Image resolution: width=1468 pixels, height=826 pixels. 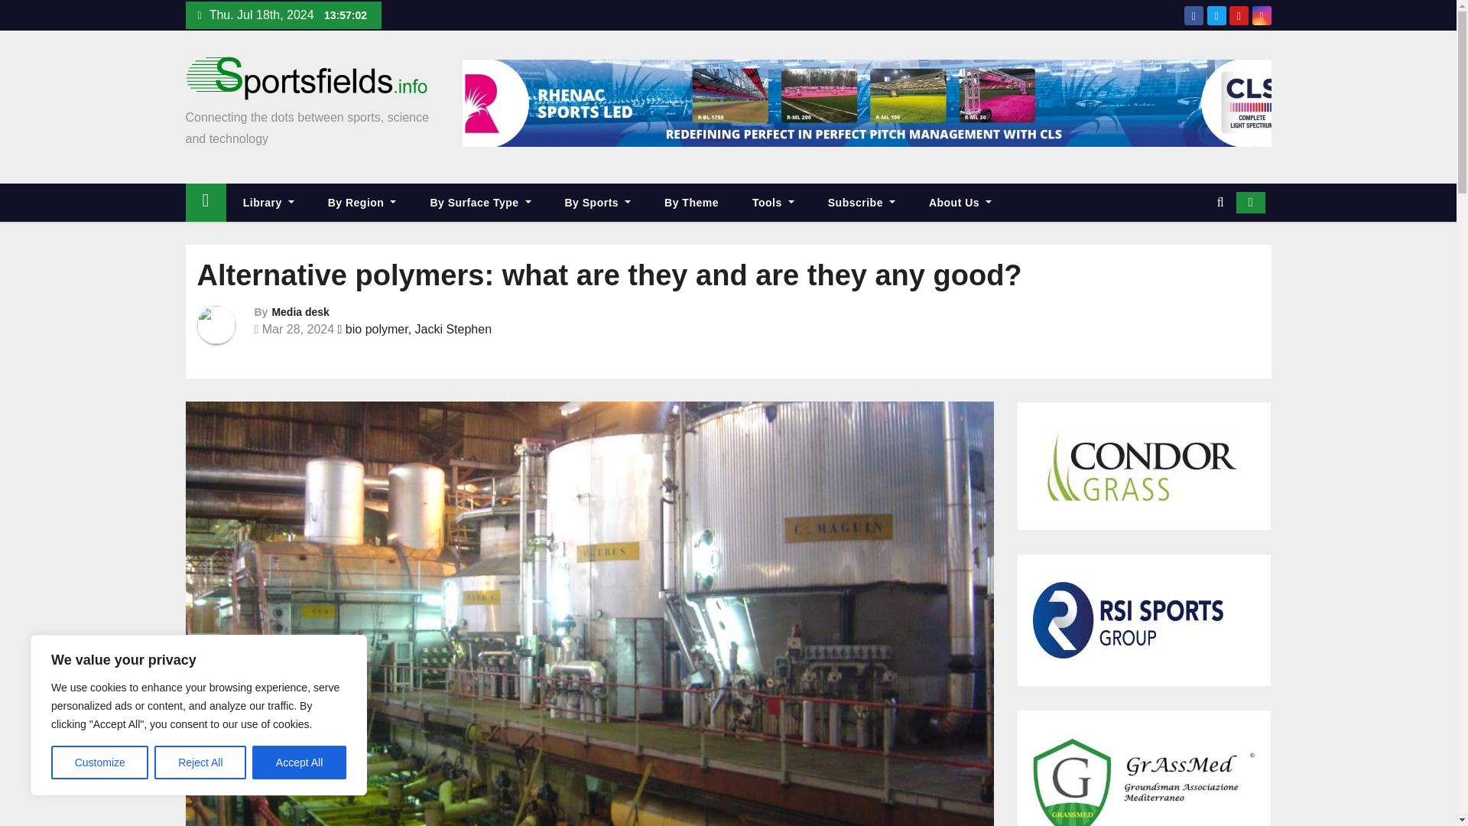 What do you see at coordinates (480, 202) in the screenshot?
I see `By Surface Type` at bounding box center [480, 202].